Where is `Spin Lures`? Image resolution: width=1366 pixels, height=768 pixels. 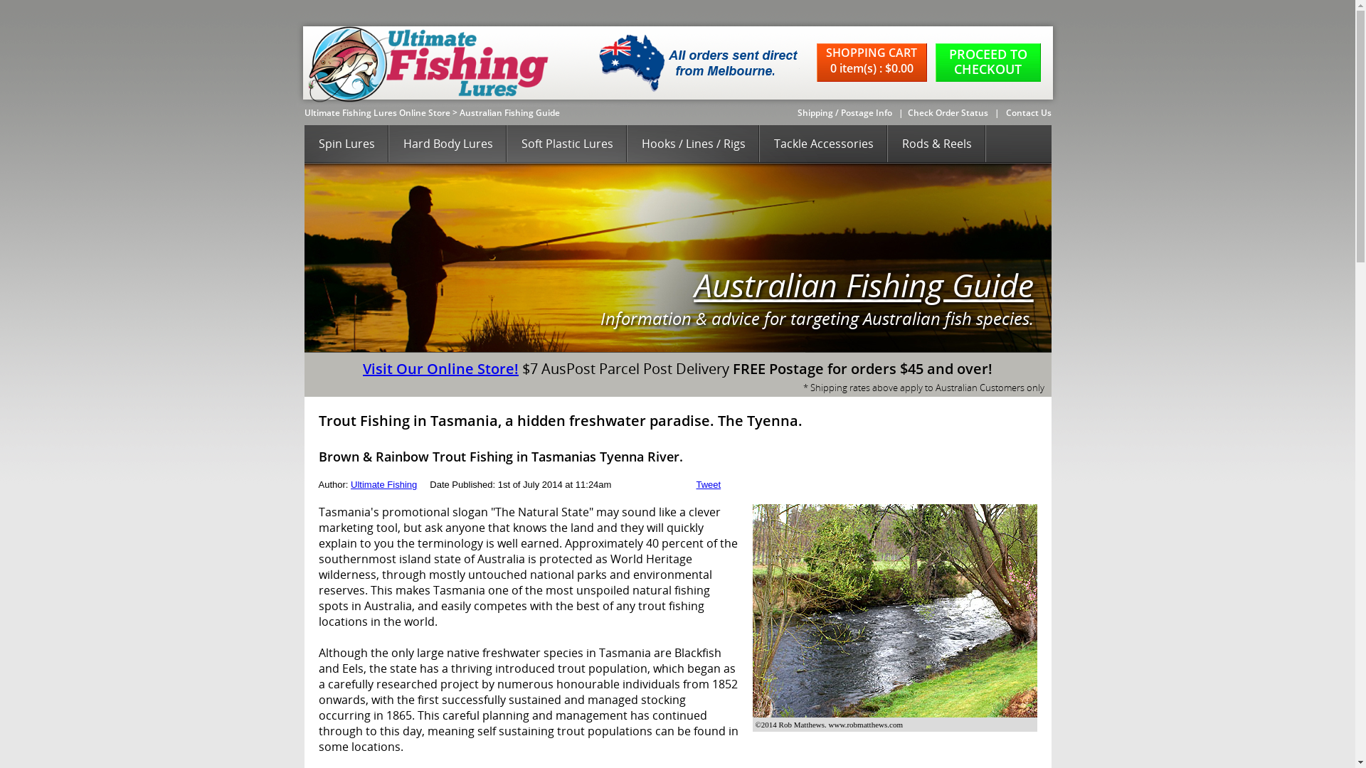 Spin Lures is located at coordinates (347, 144).